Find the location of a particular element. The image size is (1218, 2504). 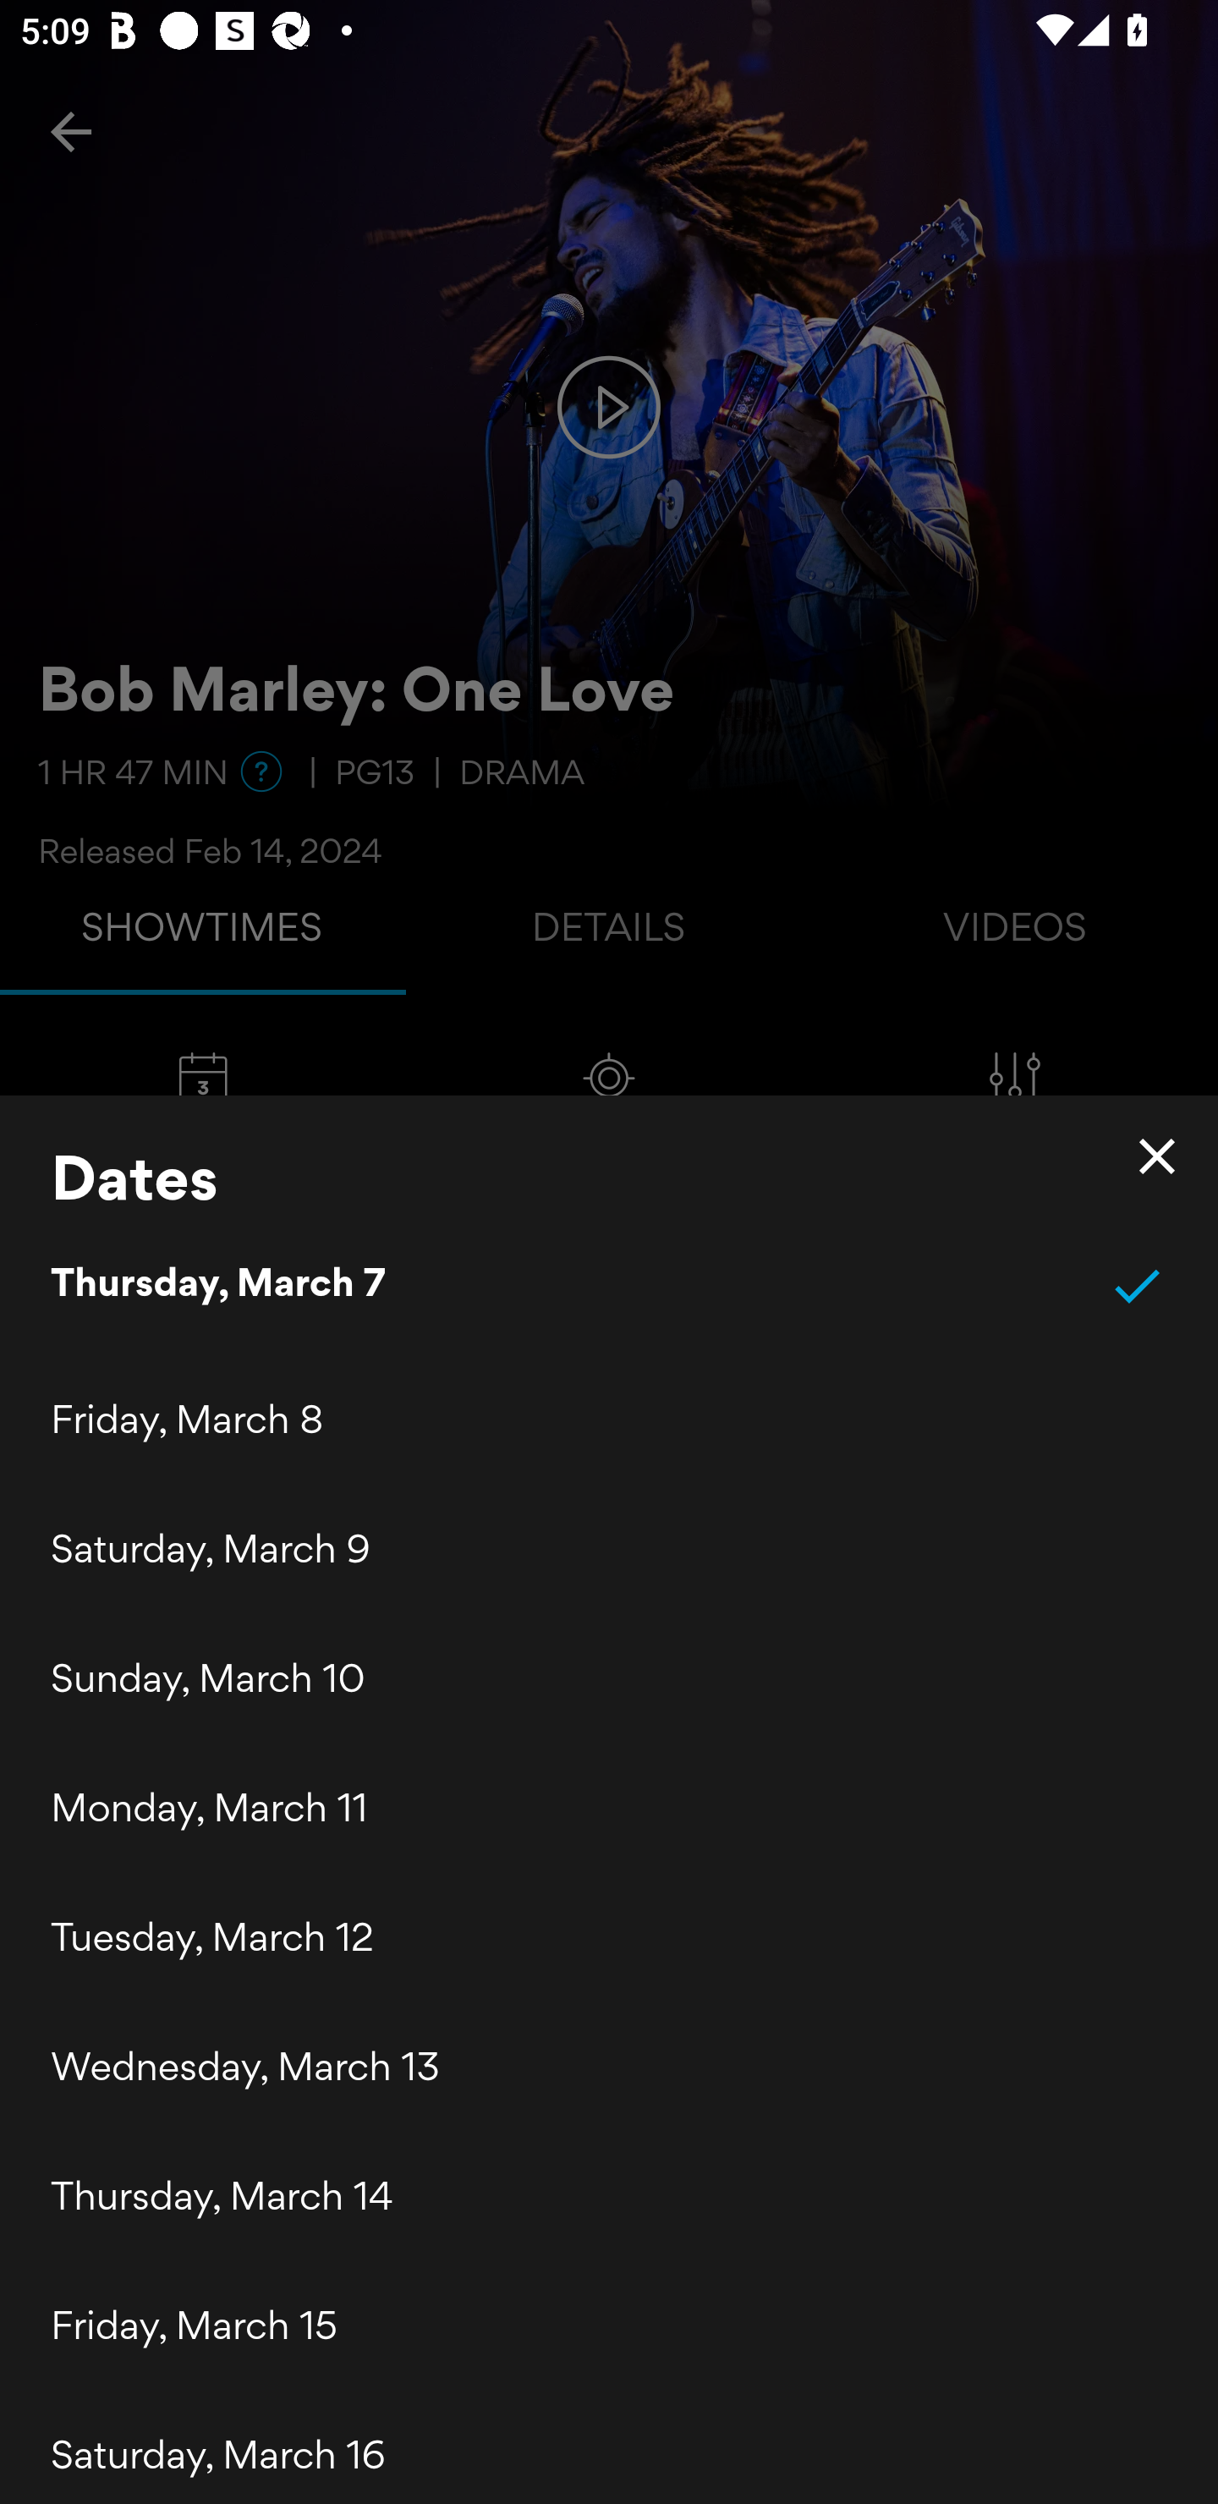

Sunday, March 10 is located at coordinates (609, 1678).